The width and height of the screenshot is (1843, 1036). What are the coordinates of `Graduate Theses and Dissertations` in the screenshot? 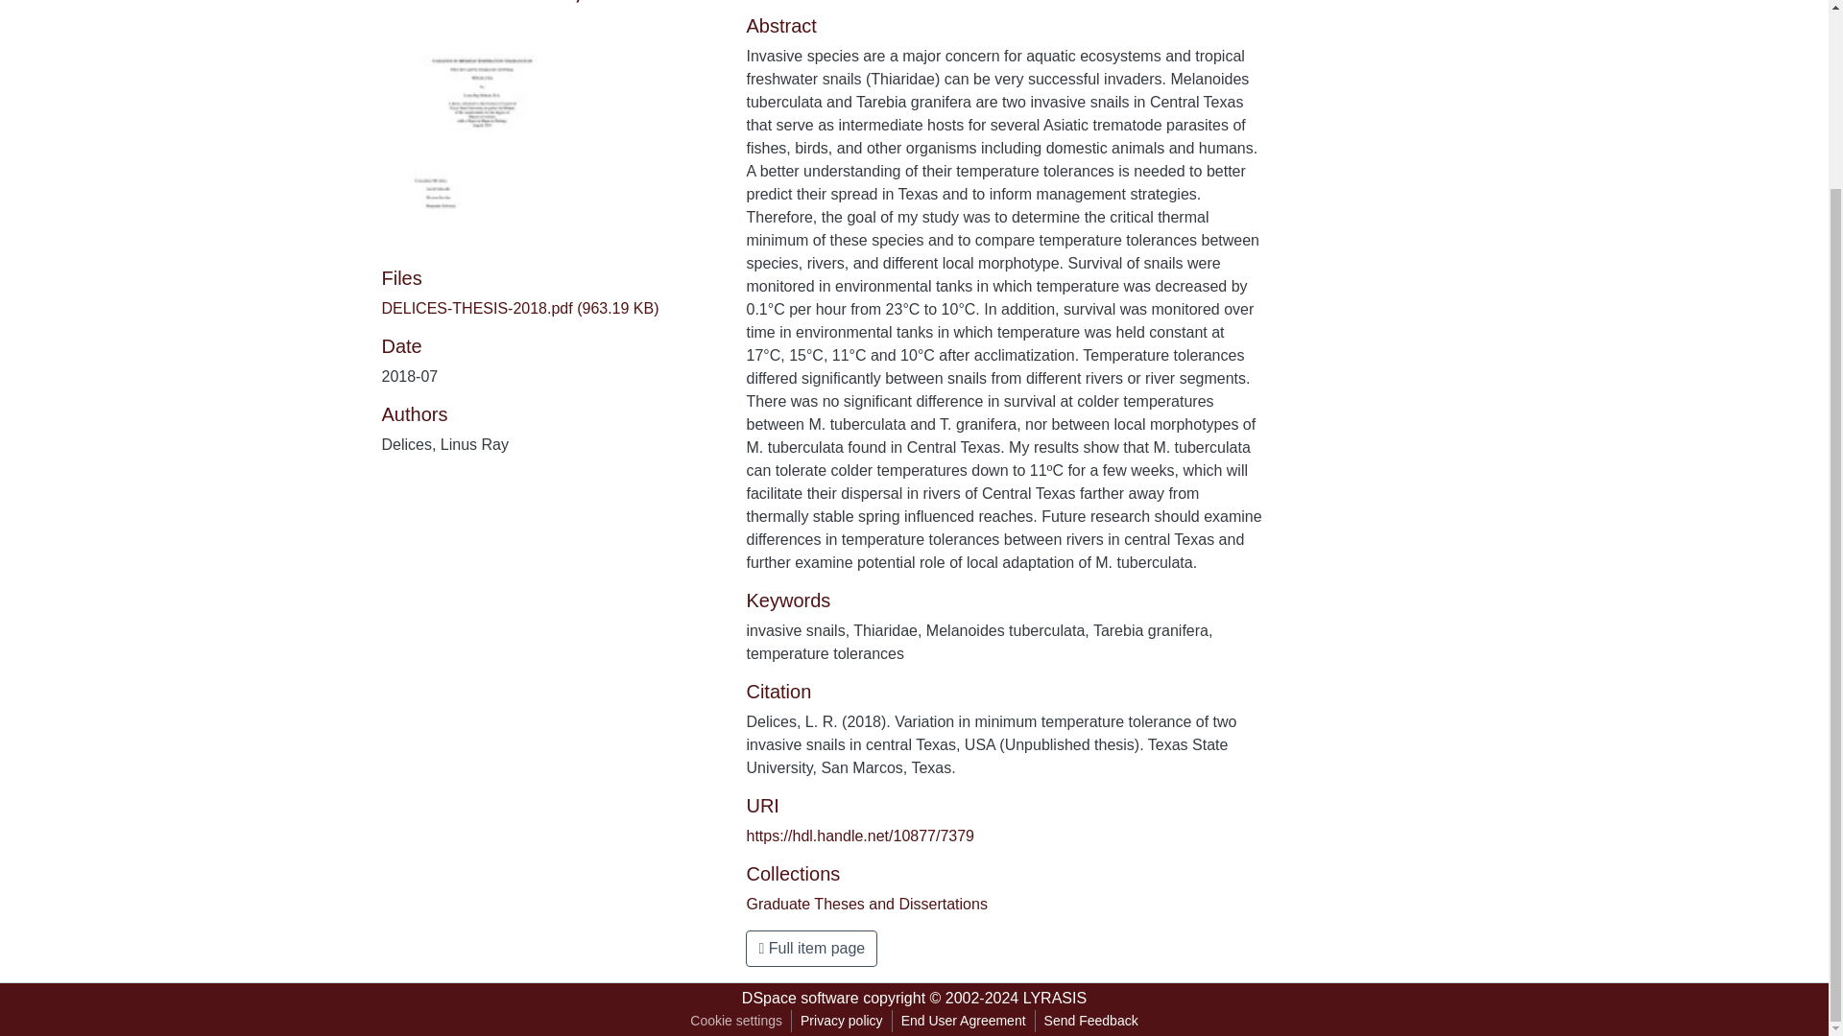 It's located at (866, 904).